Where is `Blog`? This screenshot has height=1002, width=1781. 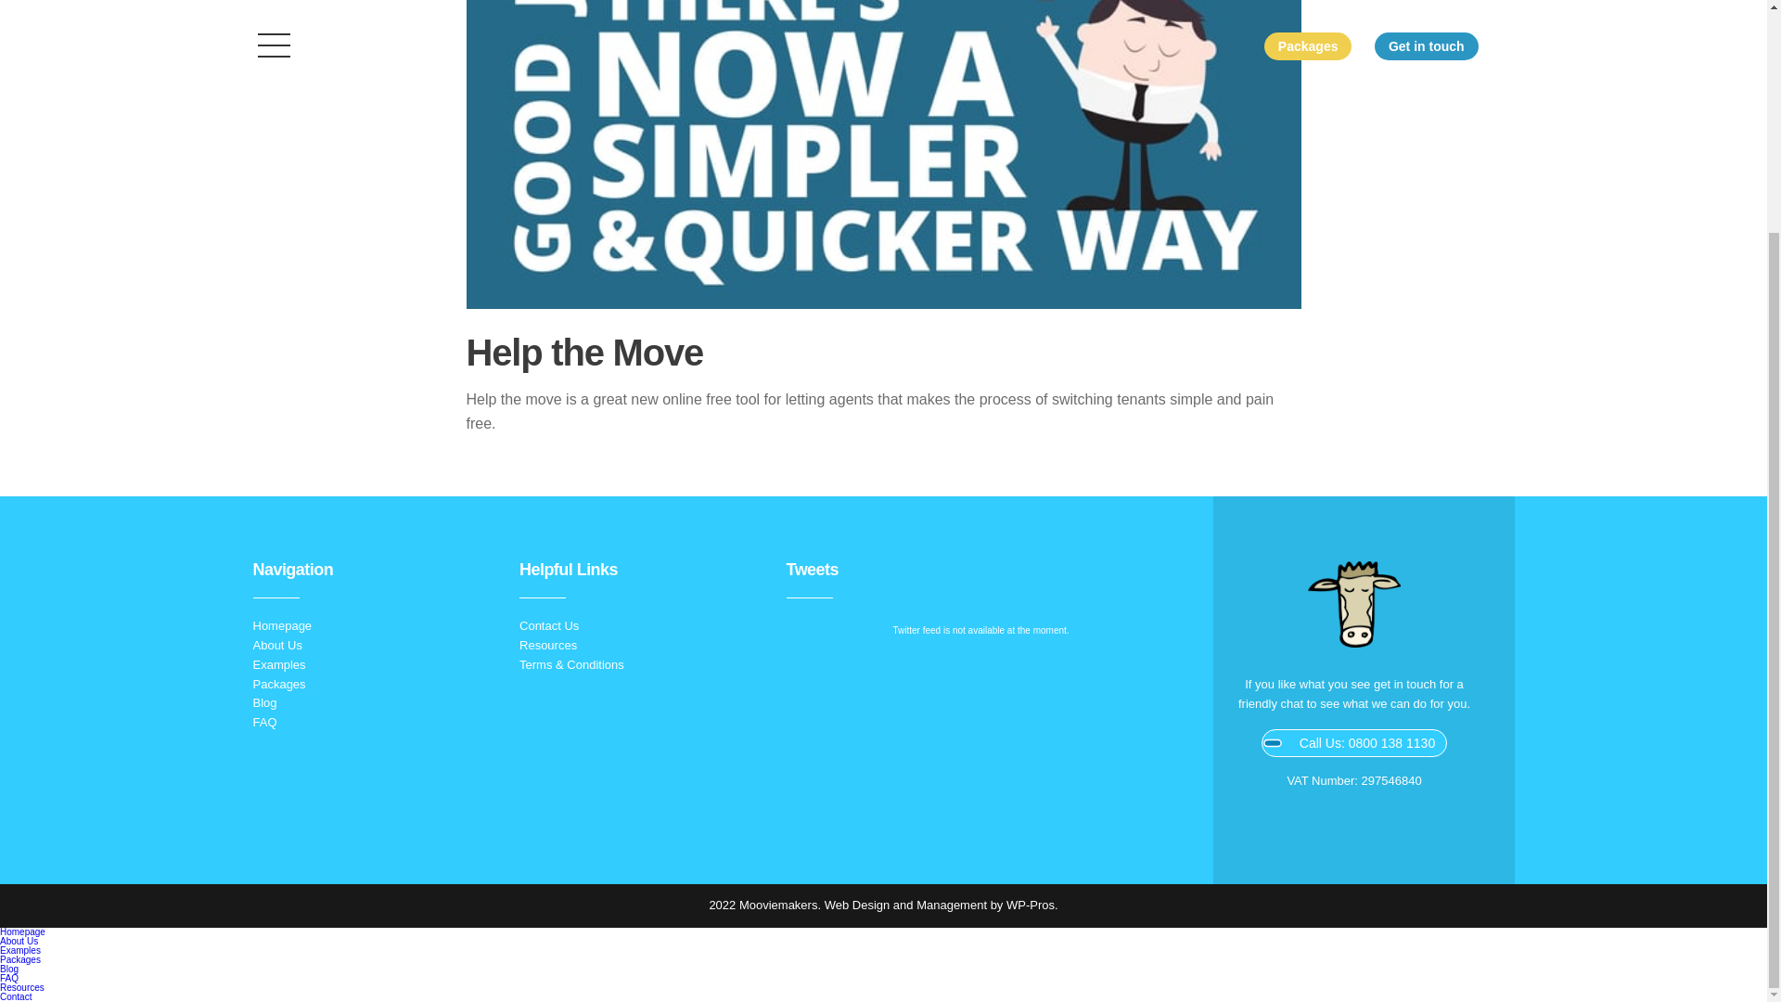 Blog is located at coordinates (263, 701).